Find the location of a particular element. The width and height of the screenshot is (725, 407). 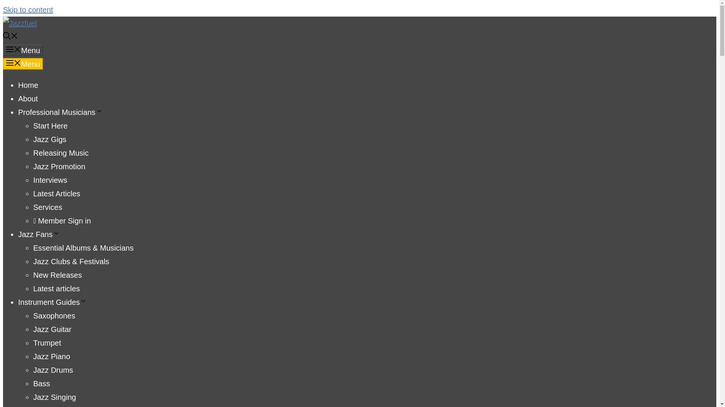

Trumpet is located at coordinates (47, 343).